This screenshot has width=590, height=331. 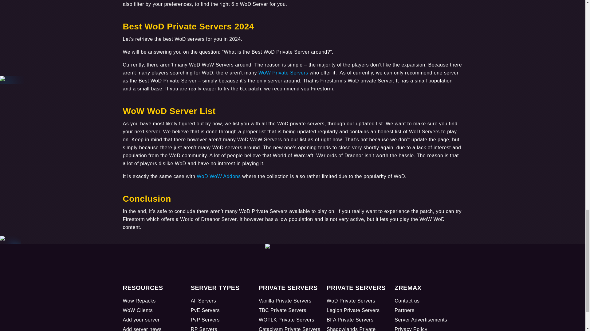 What do you see at coordinates (139, 300) in the screenshot?
I see `Wow Repacks` at bounding box center [139, 300].